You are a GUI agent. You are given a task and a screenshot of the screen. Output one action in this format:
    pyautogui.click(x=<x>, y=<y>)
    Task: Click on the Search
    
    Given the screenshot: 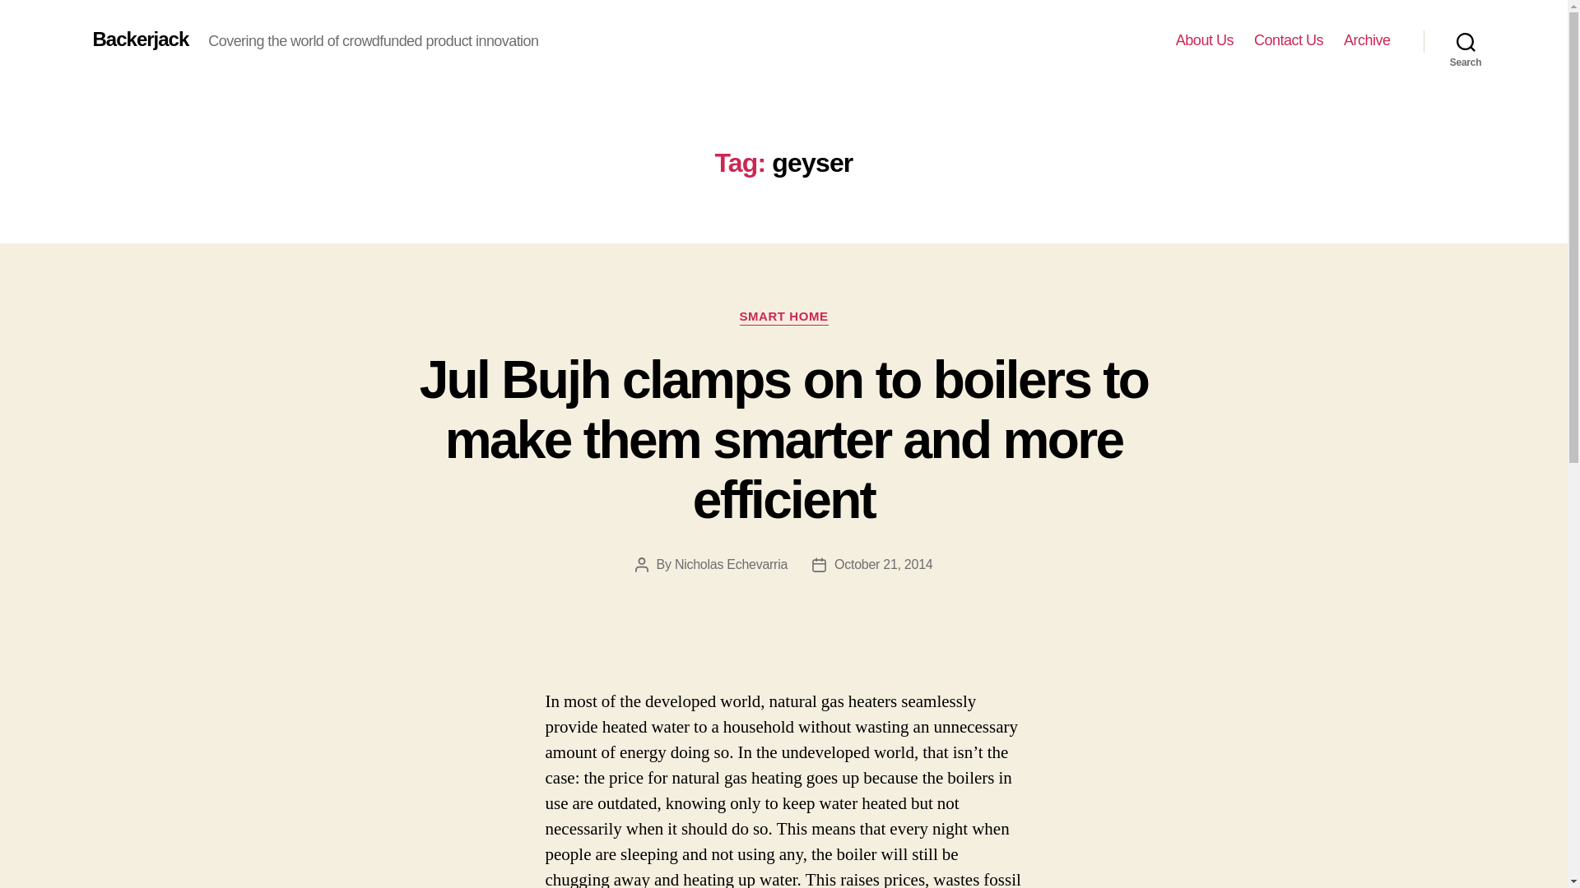 What is the action you would take?
    pyautogui.click(x=1466, y=41)
    